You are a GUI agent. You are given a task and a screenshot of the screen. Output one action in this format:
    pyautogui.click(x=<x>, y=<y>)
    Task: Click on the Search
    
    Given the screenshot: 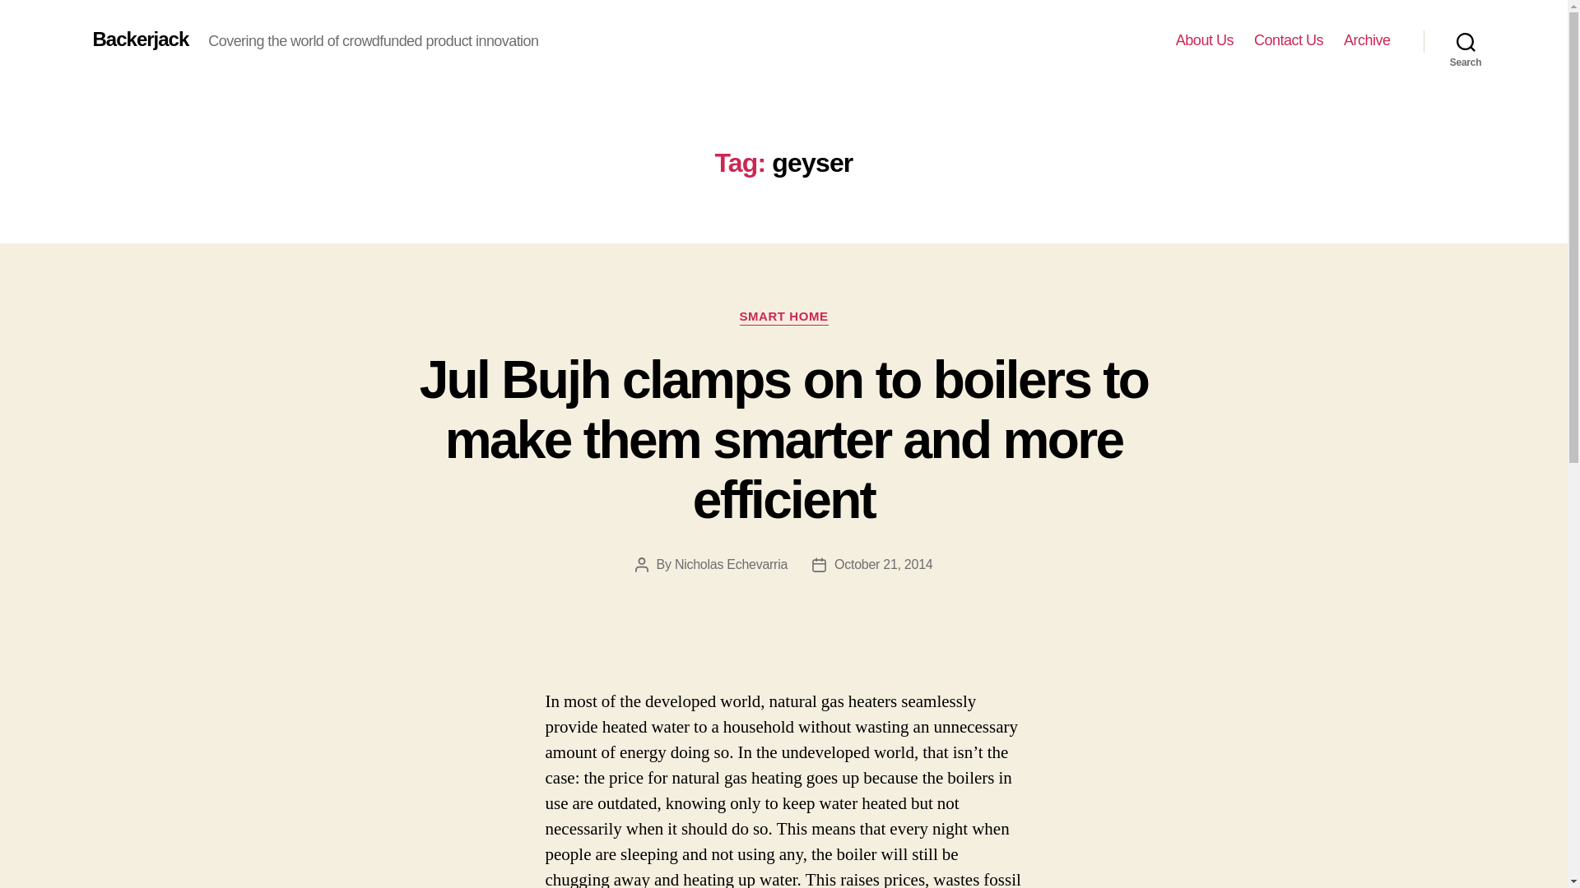 What is the action you would take?
    pyautogui.click(x=1466, y=41)
    